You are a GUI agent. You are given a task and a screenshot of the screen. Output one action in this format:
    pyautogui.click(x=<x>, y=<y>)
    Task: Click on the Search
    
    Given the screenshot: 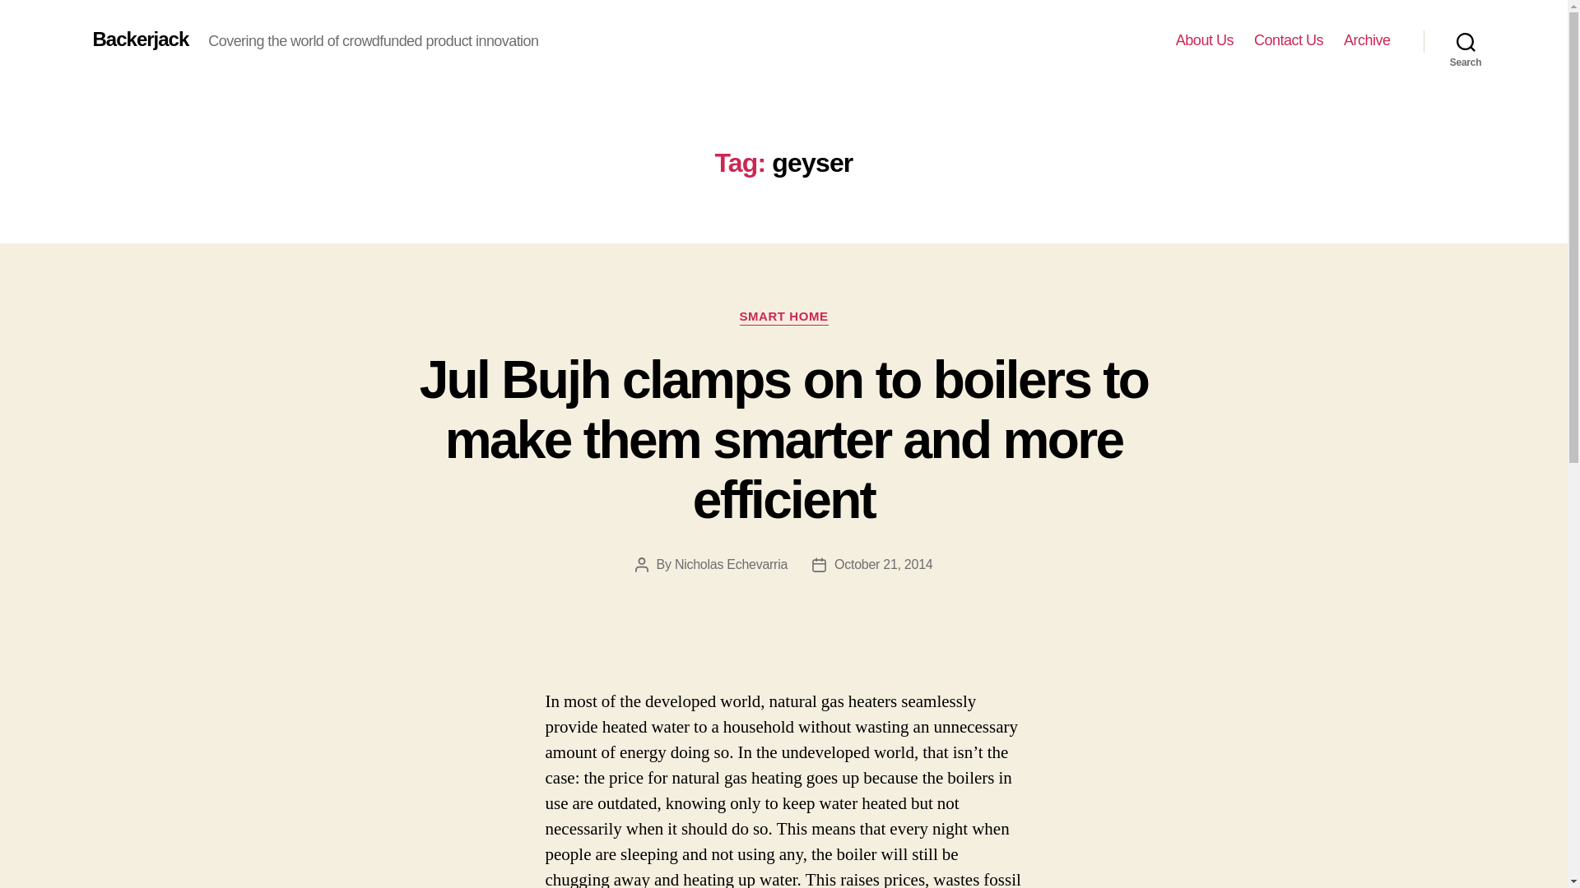 What is the action you would take?
    pyautogui.click(x=1466, y=41)
    